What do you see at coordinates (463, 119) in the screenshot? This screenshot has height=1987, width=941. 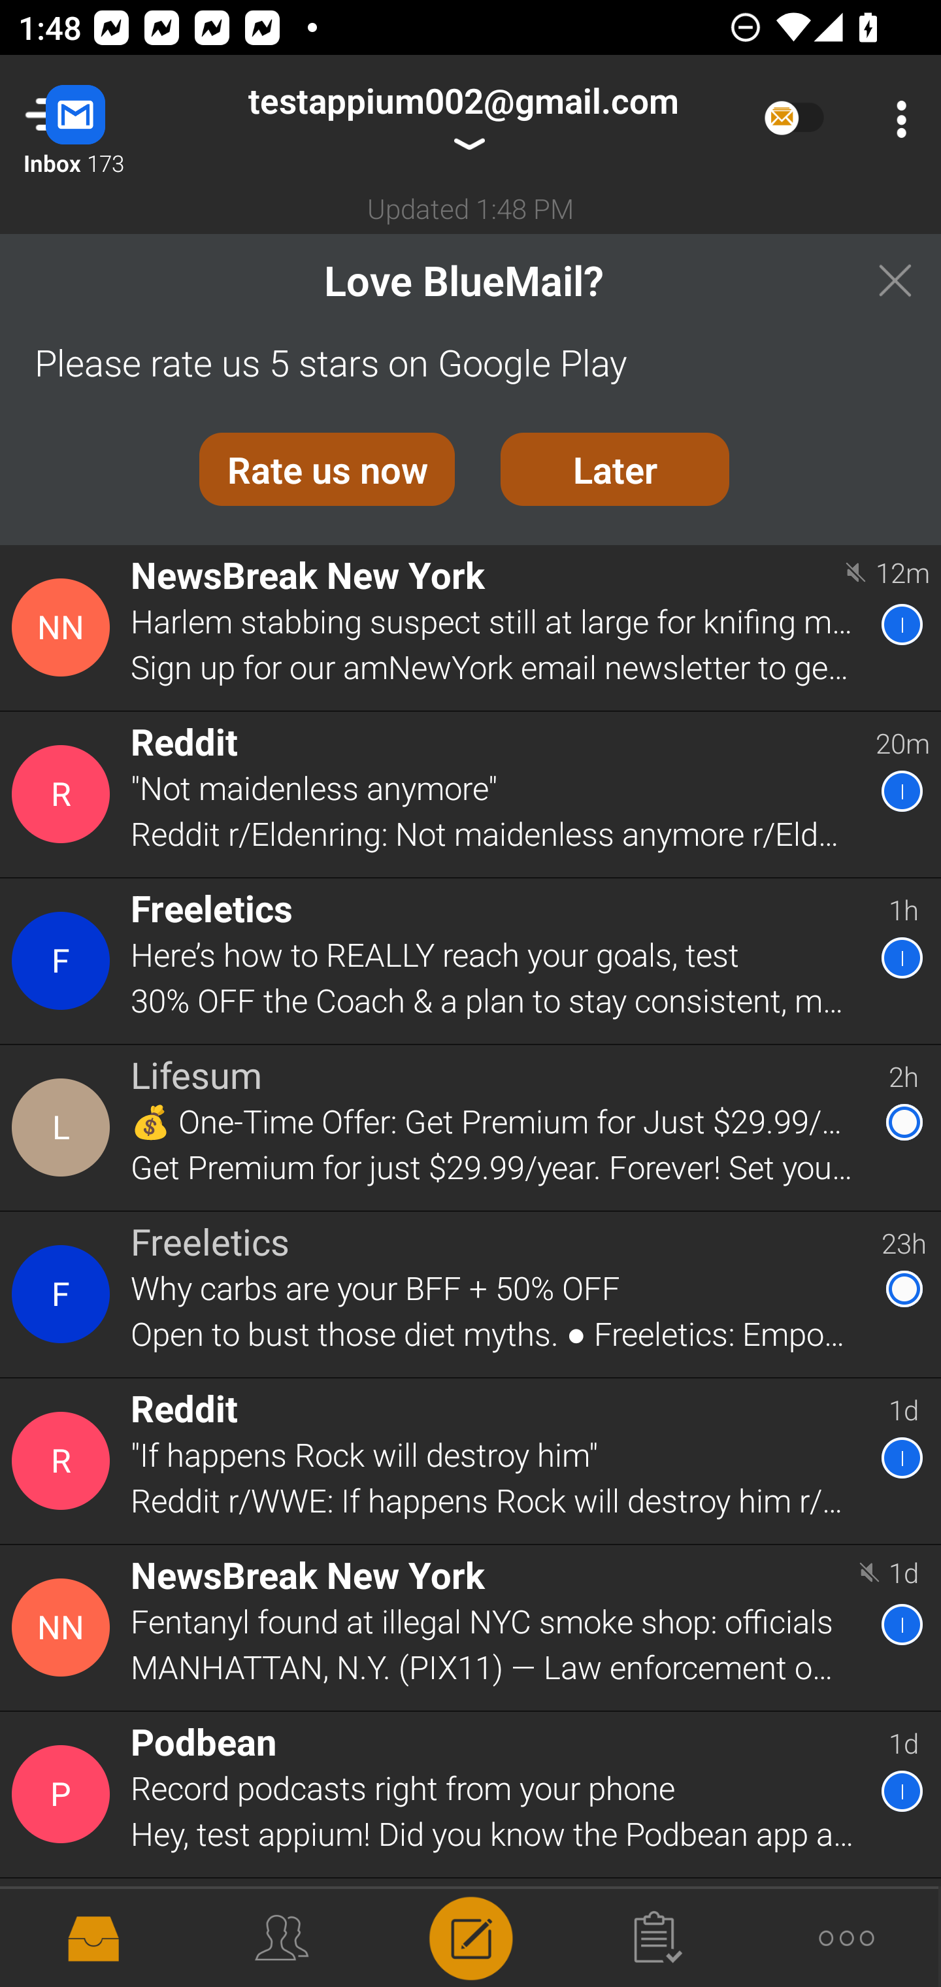 I see `testappium002@gmail.com` at bounding box center [463, 119].